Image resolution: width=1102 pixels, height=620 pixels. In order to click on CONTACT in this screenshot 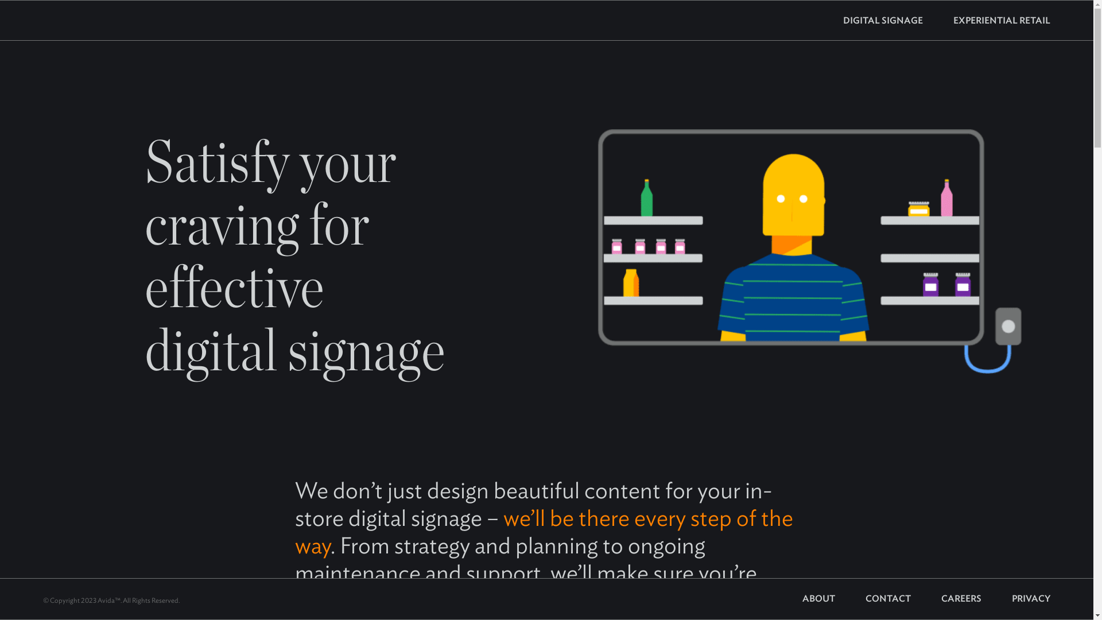, I will do `click(874, 598)`.